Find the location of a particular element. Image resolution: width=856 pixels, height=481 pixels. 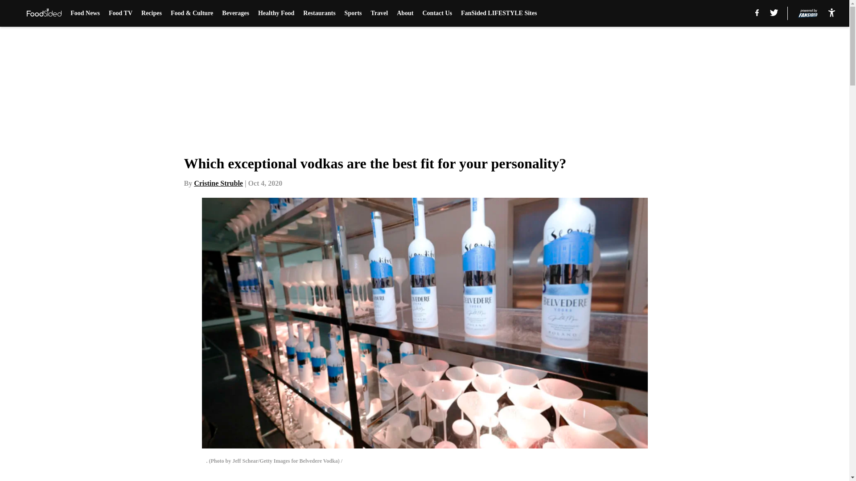

Recipes is located at coordinates (151, 13).